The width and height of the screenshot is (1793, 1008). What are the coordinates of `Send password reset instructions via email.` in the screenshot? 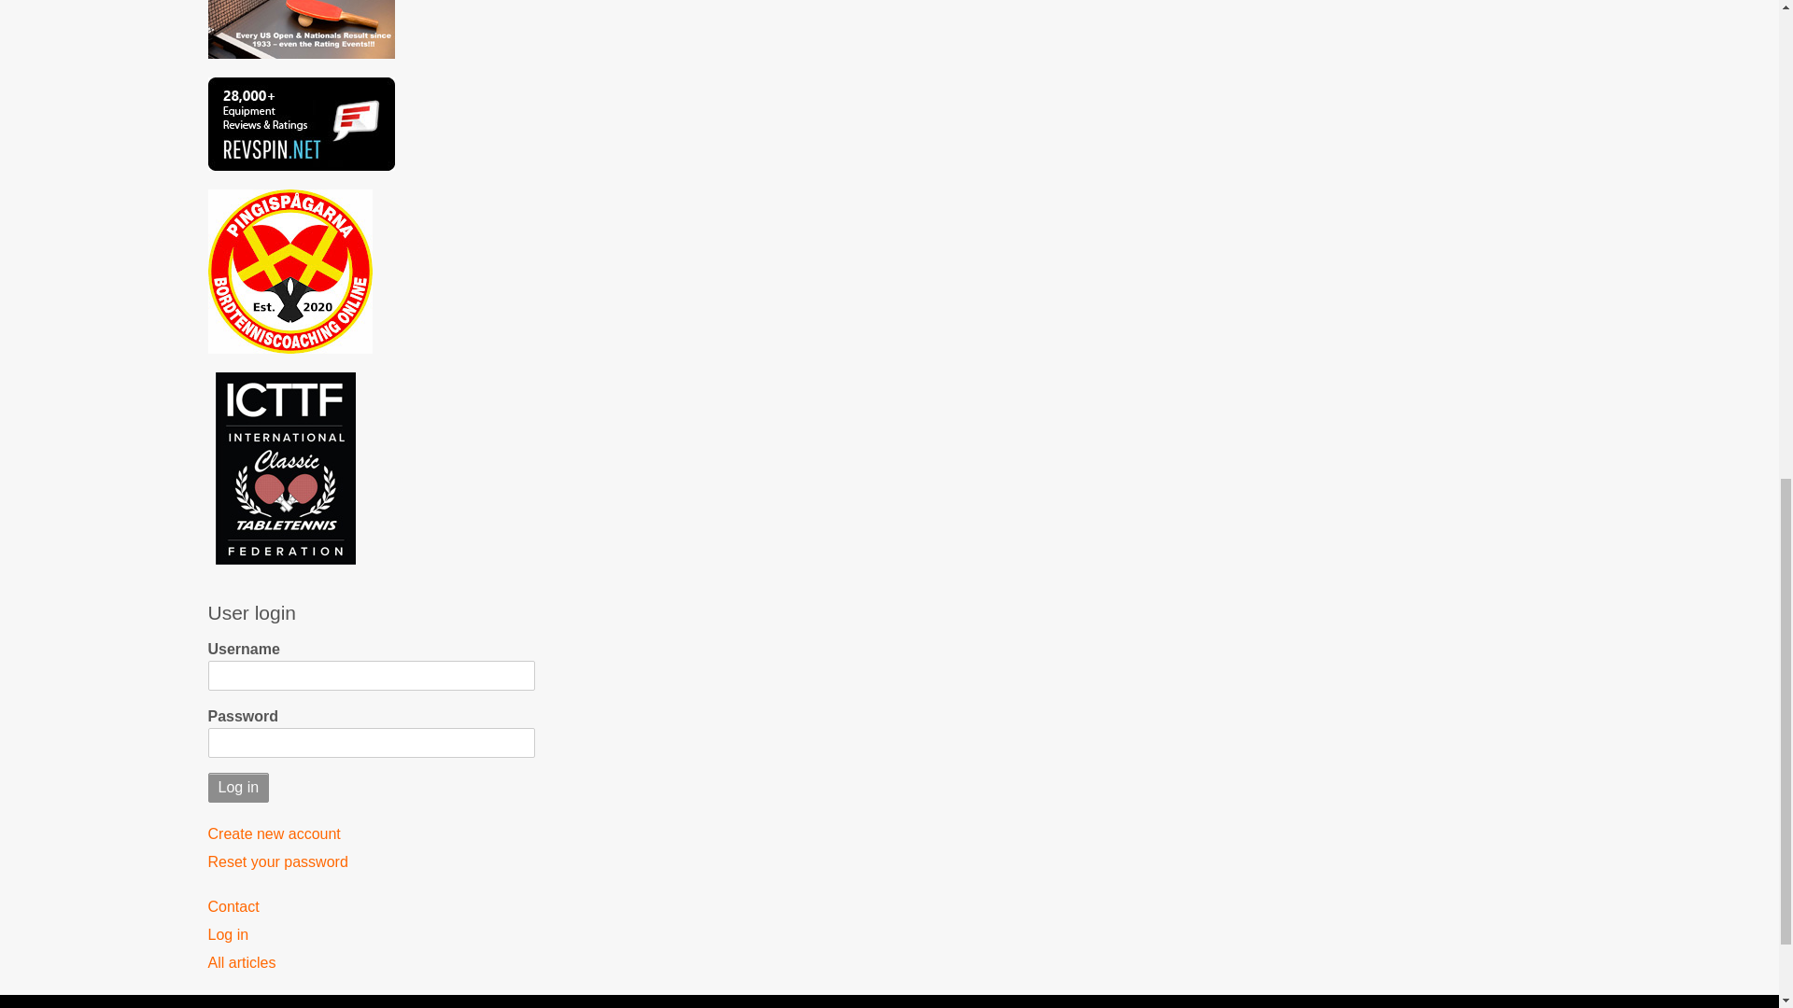 It's located at (371, 862).